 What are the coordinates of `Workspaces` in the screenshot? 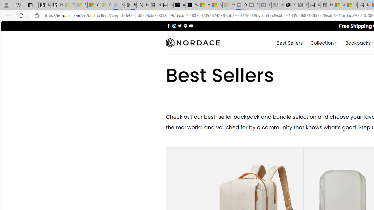 It's located at (18, 5).